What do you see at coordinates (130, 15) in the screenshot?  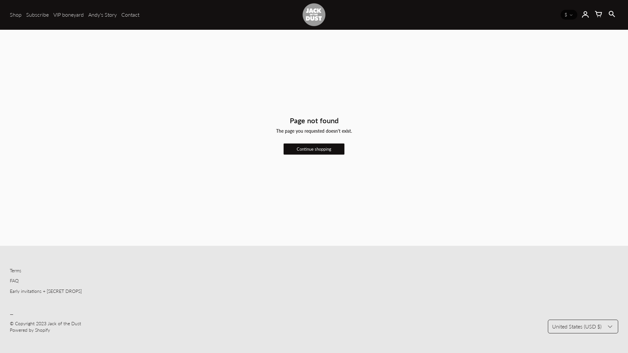 I see `Contact` at bounding box center [130, 15].